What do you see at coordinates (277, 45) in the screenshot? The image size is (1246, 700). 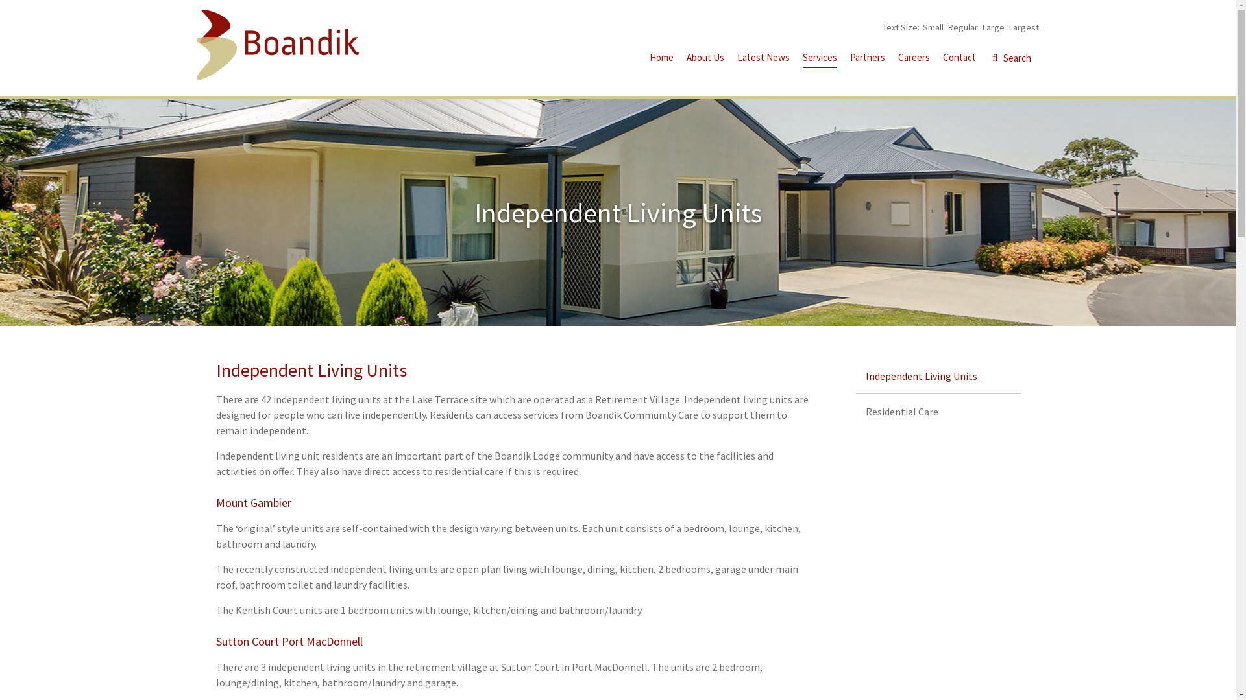 I see `Boandik` at bounding box center [277, 45].